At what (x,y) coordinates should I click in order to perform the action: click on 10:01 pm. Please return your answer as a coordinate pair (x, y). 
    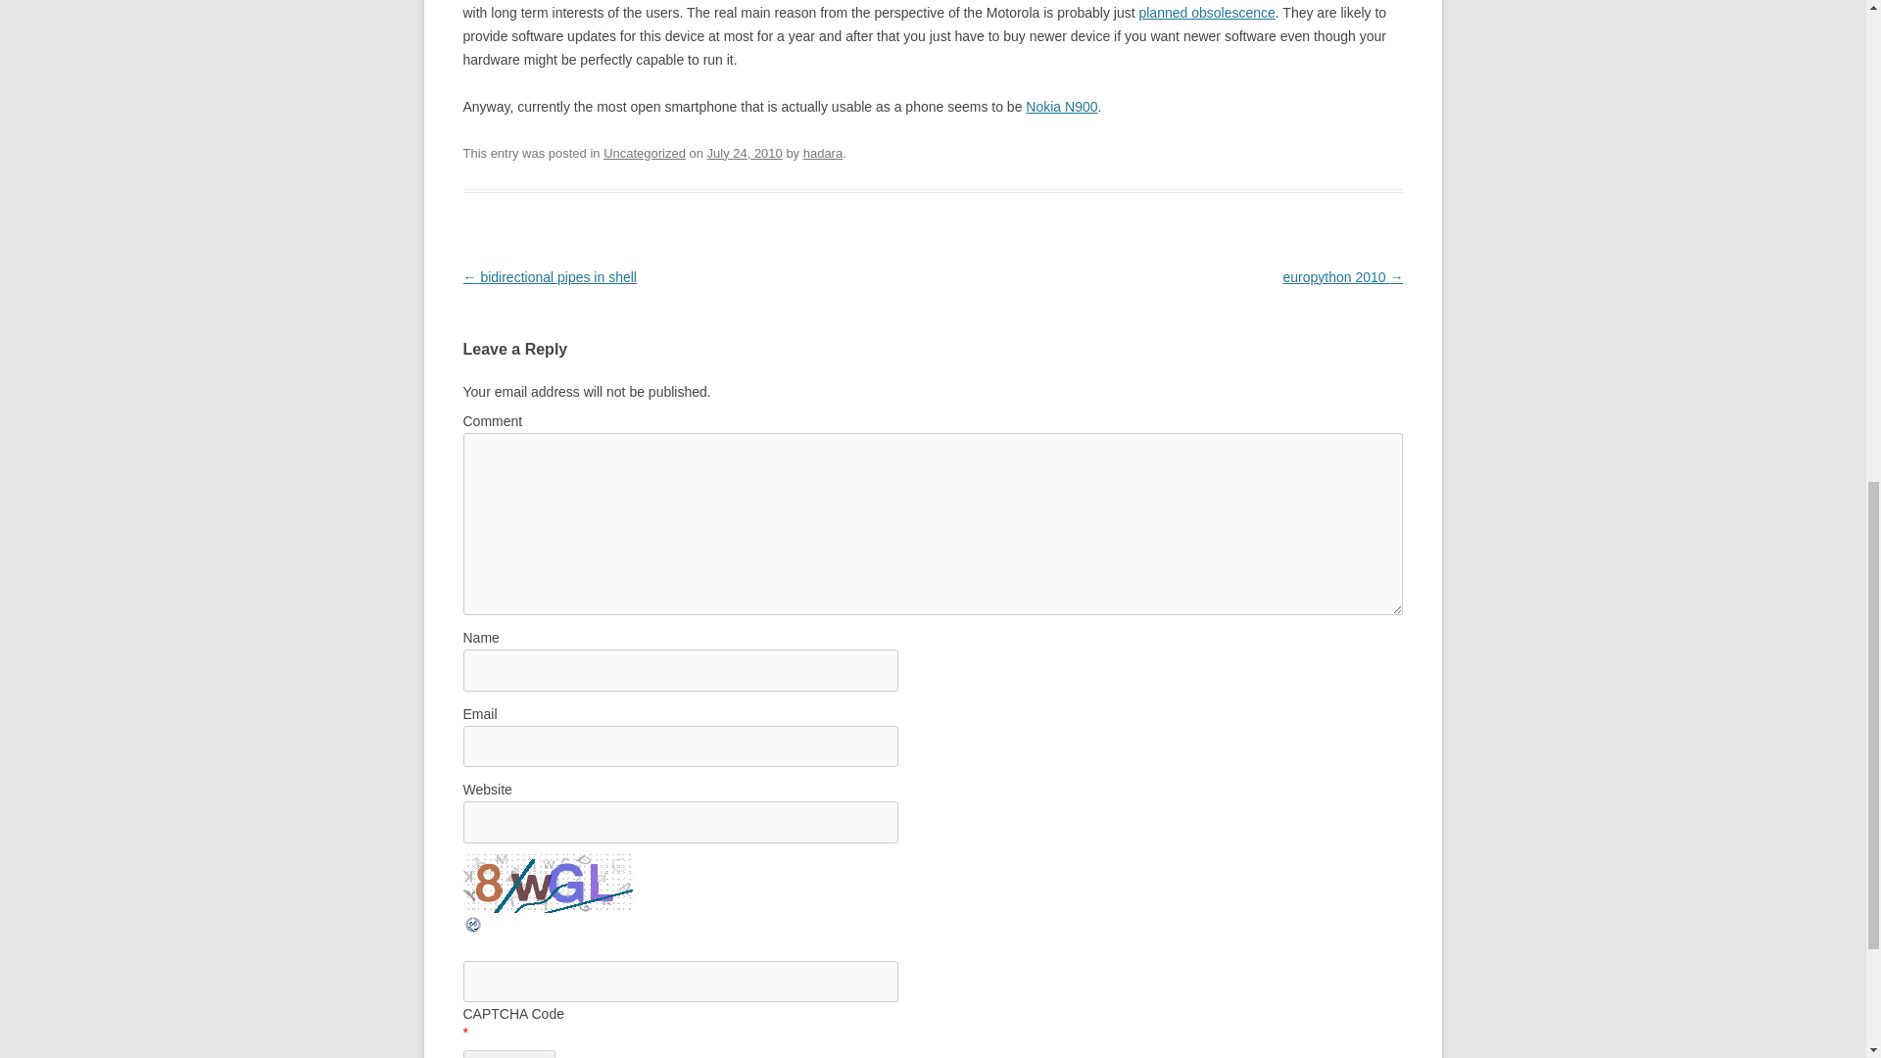
    Looking at the image, I should click on (745, 153).